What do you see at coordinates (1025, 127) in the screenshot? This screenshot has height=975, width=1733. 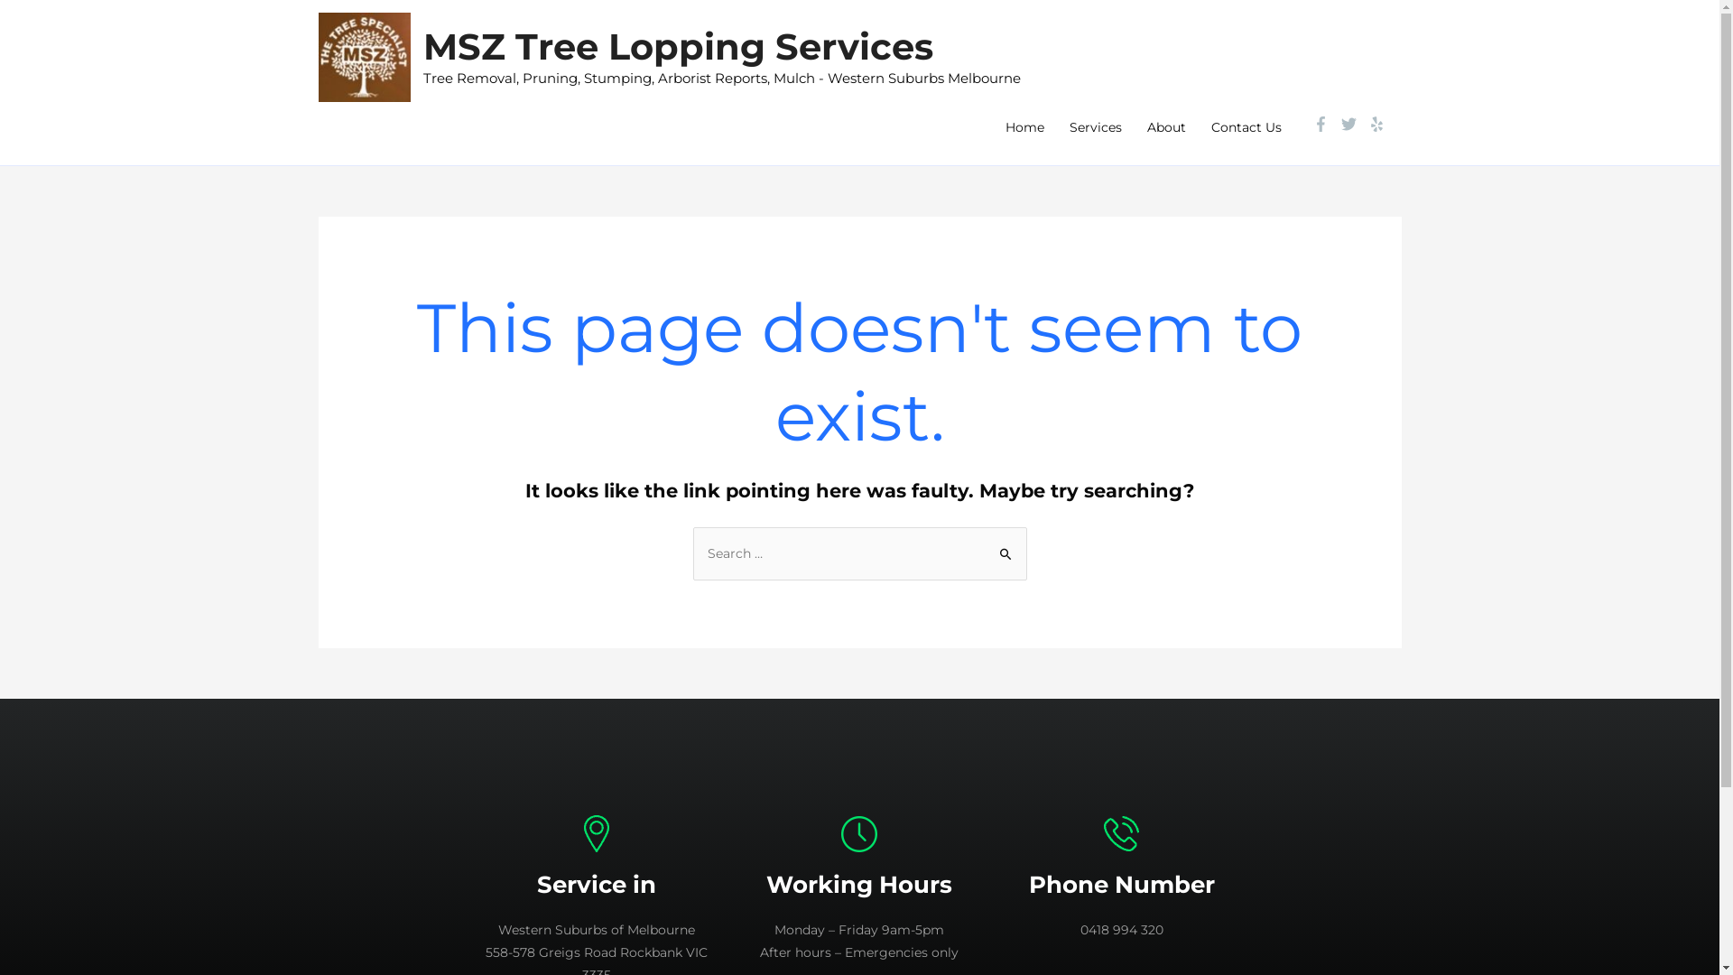 I see `Home` at bounding box center [1025, 127].